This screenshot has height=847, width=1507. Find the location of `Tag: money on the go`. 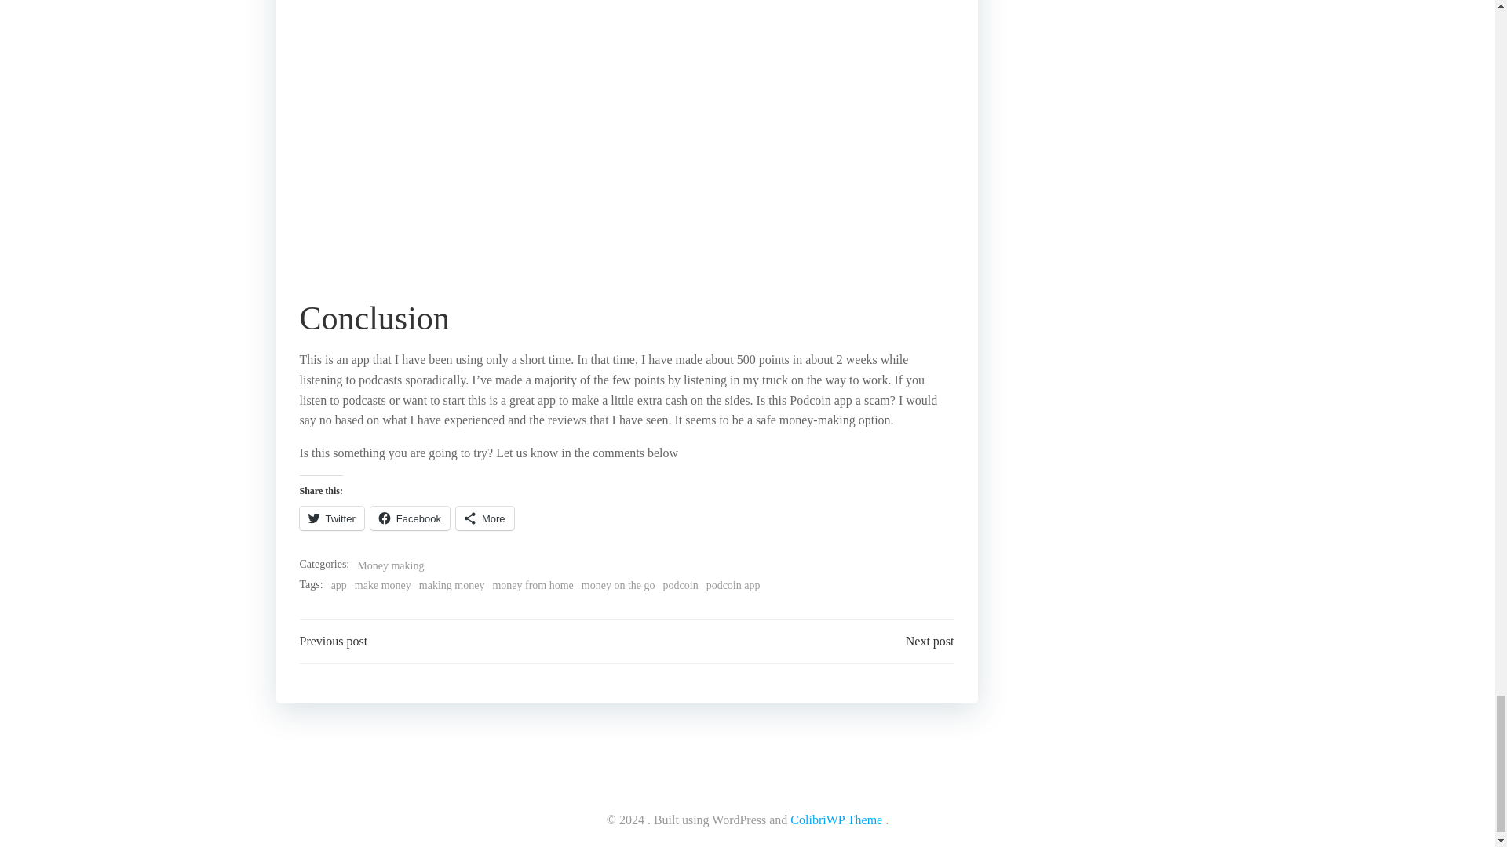

Tag: money on the go is located at coordinates (618, 585).